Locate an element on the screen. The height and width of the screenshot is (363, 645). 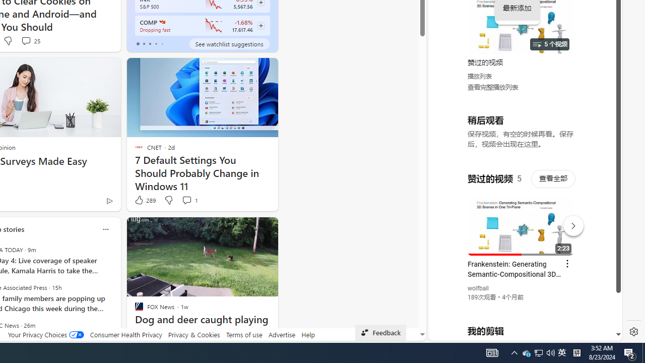
tab-0 is located at coordinates (138, 43).